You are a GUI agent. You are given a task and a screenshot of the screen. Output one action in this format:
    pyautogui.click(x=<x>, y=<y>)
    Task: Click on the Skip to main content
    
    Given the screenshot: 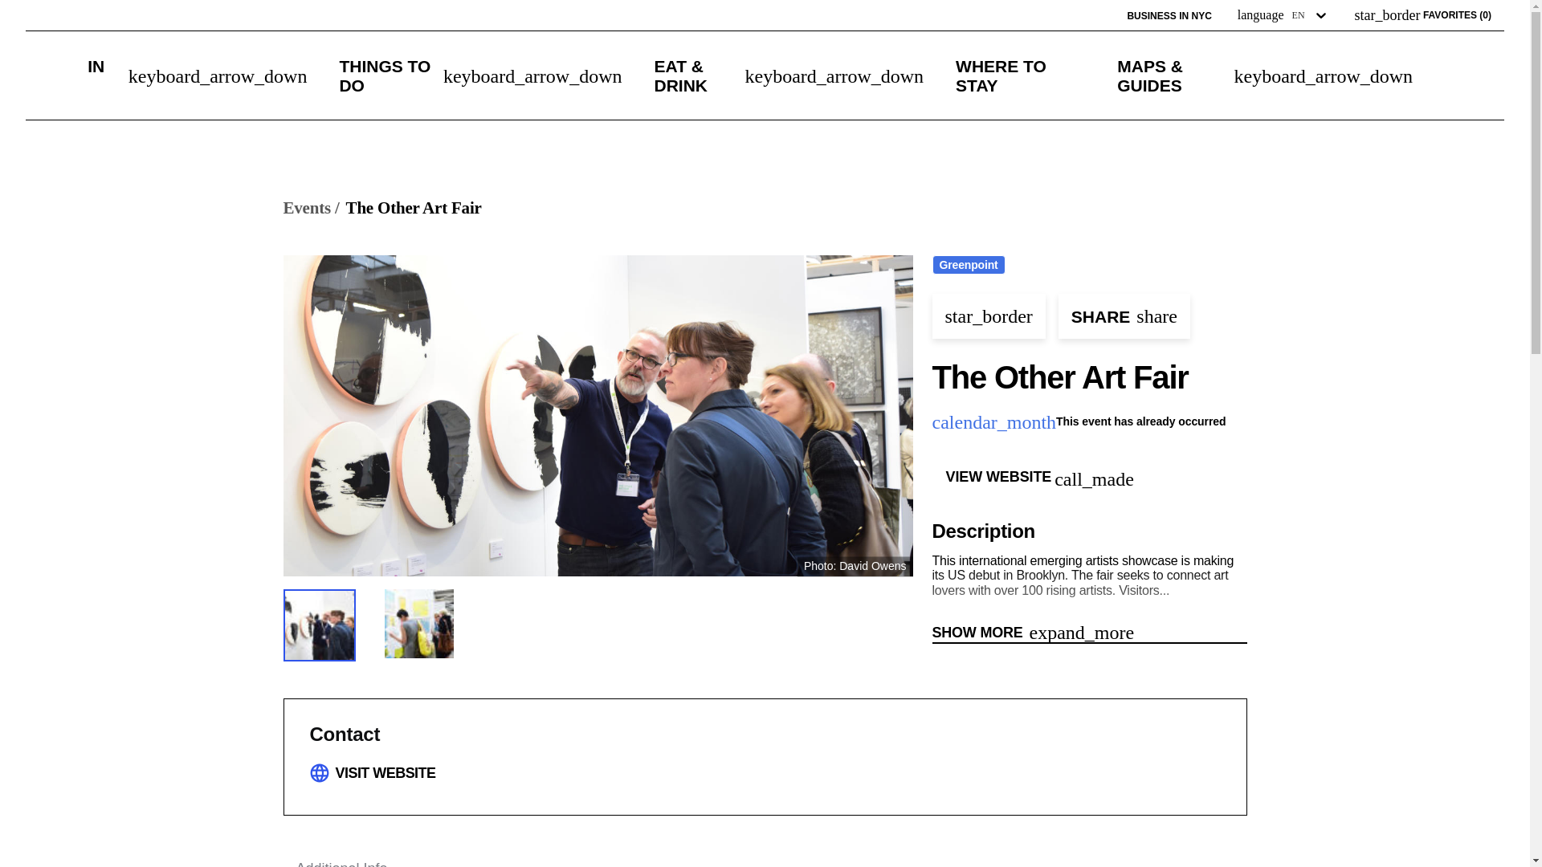 What is the action you would take?
    pyautogui.click(x=83, y=12)
    